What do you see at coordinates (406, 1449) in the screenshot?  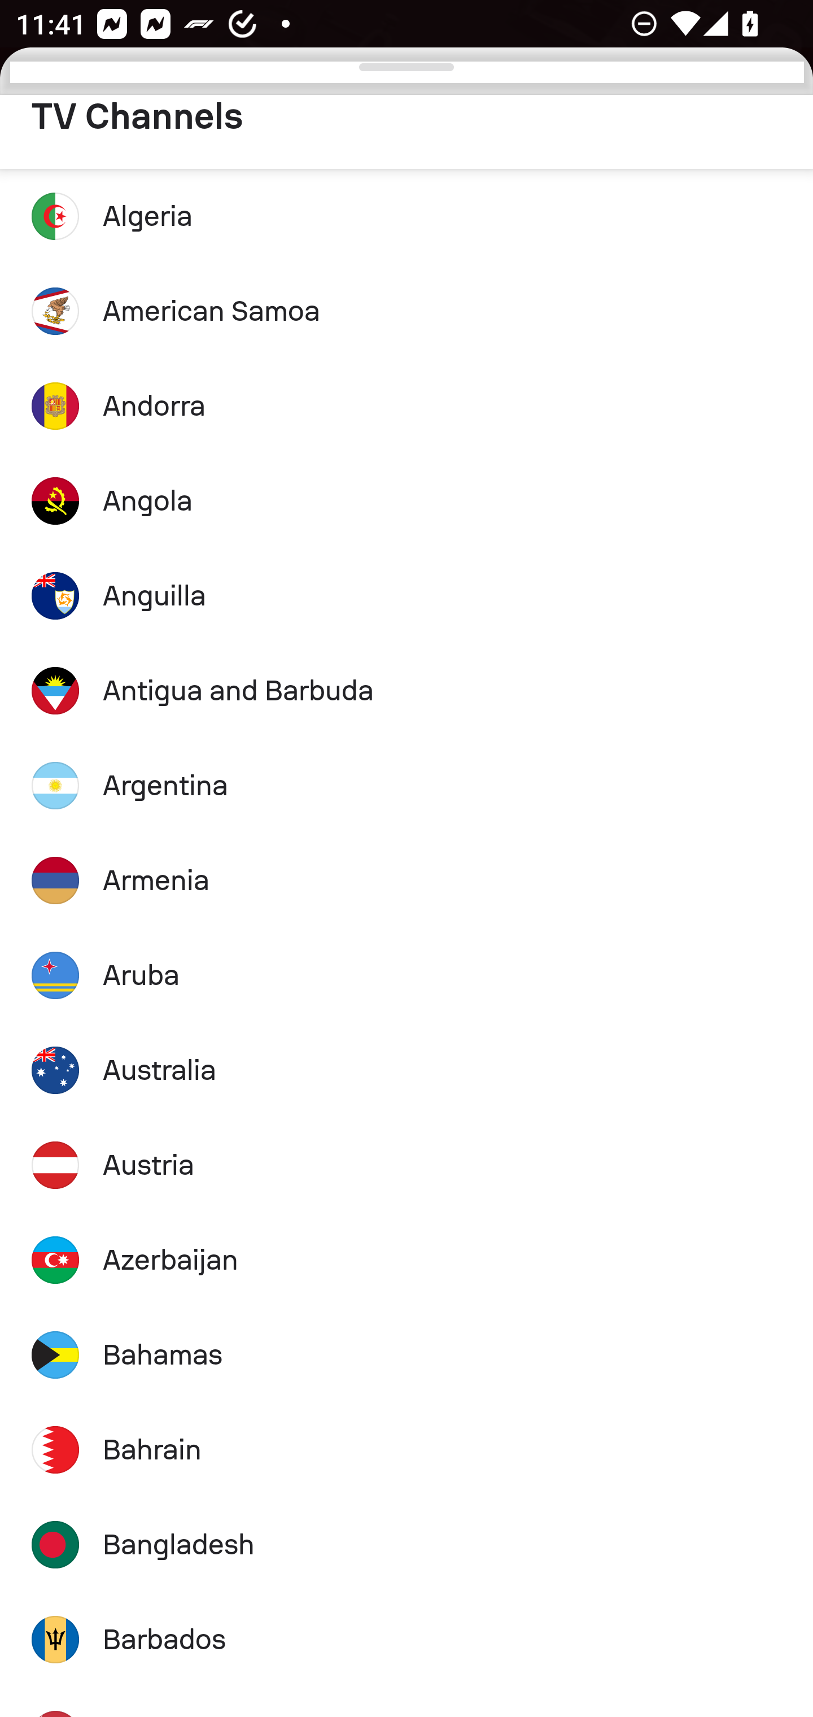 I see `Bahrain` at bounding box center [406, 1449].